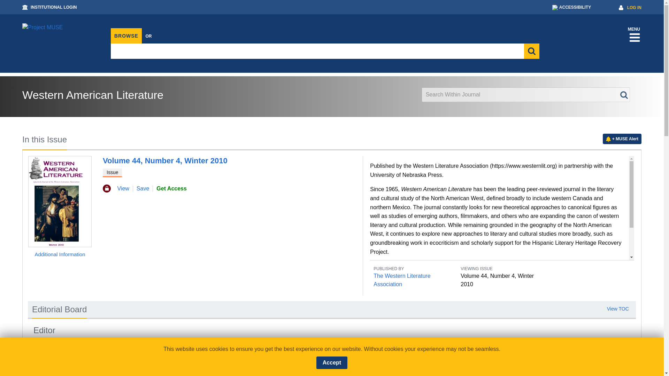 The width and height of the screenshot is (669, 376). I want to click on LOG IN, so click(634, 8).